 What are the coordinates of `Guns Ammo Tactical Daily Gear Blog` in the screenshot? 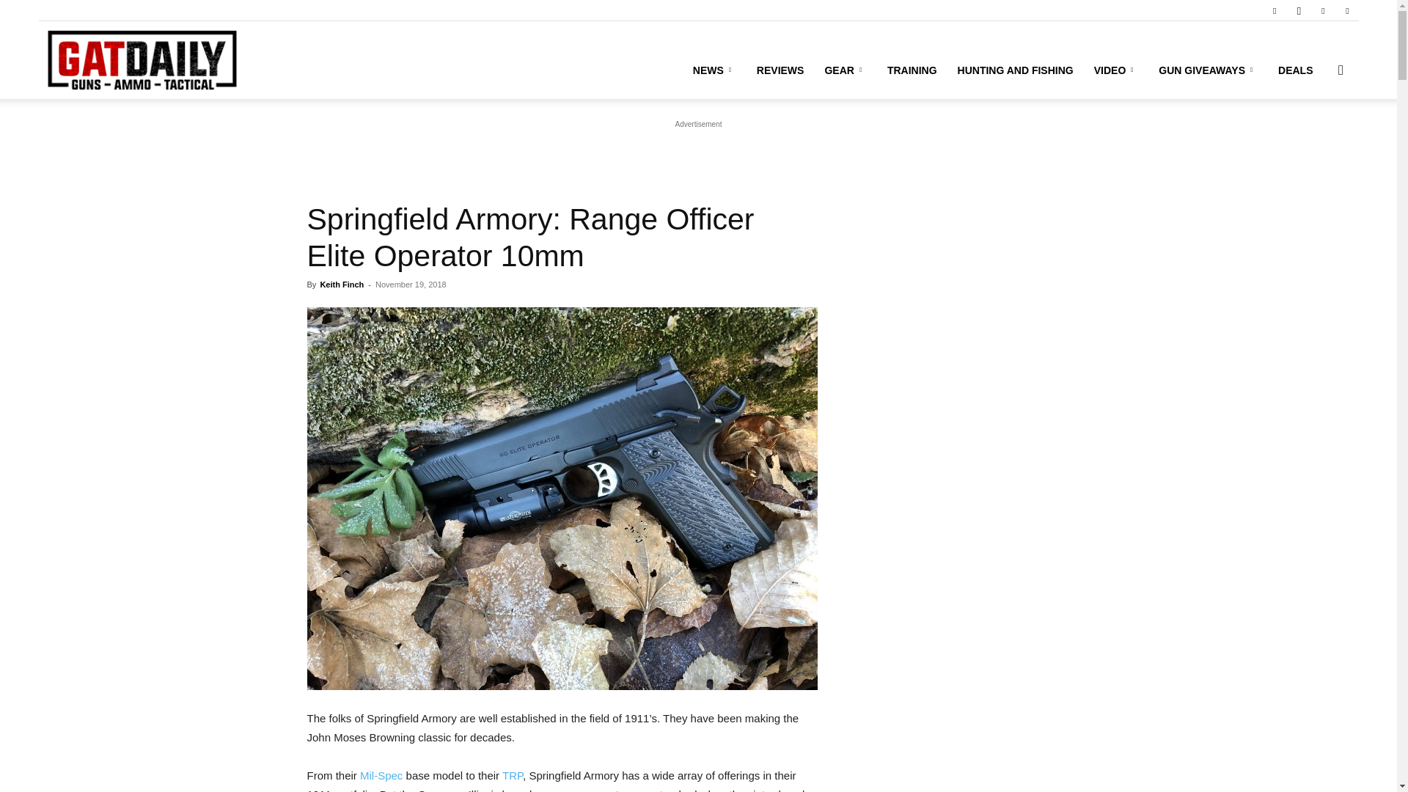 It's located at (141, 60).